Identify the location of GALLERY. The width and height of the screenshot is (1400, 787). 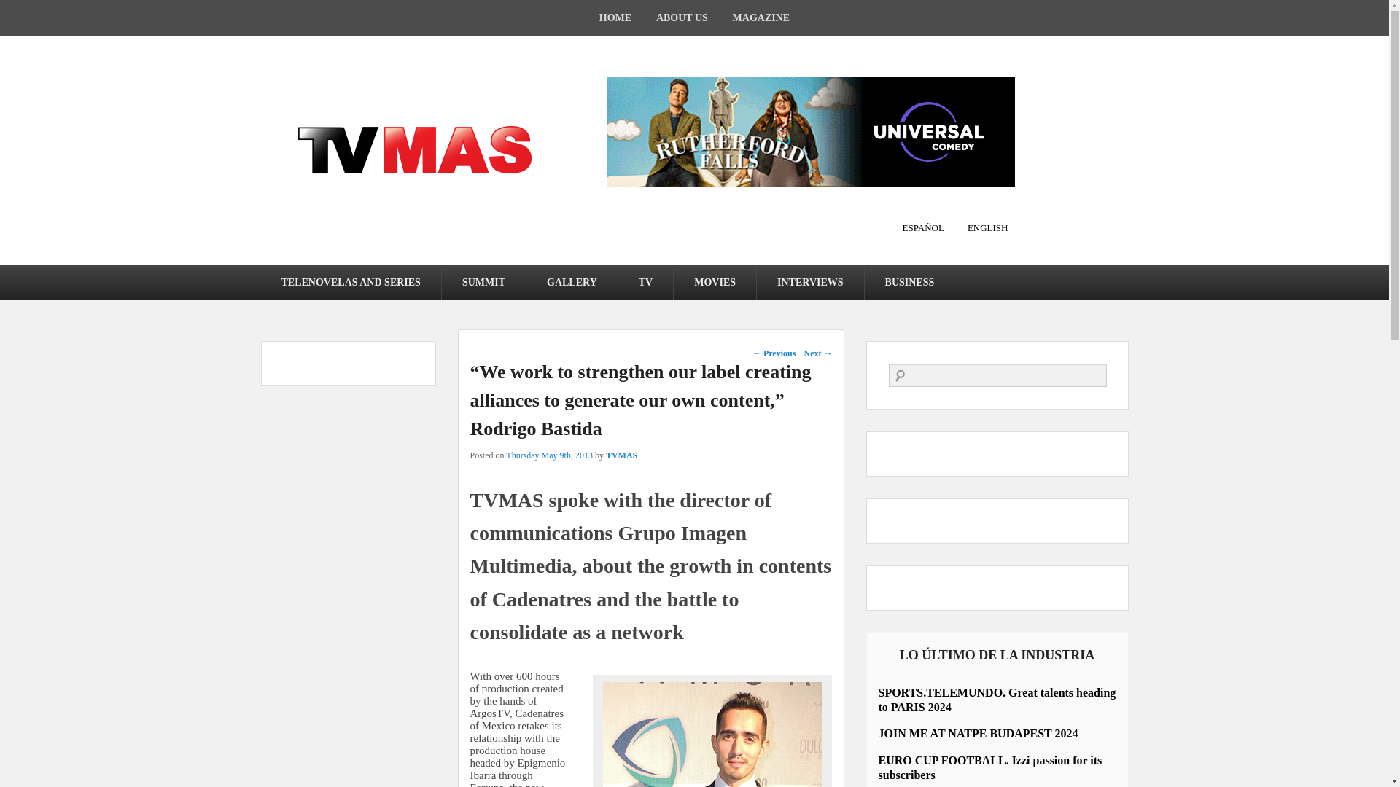
(572, 281).